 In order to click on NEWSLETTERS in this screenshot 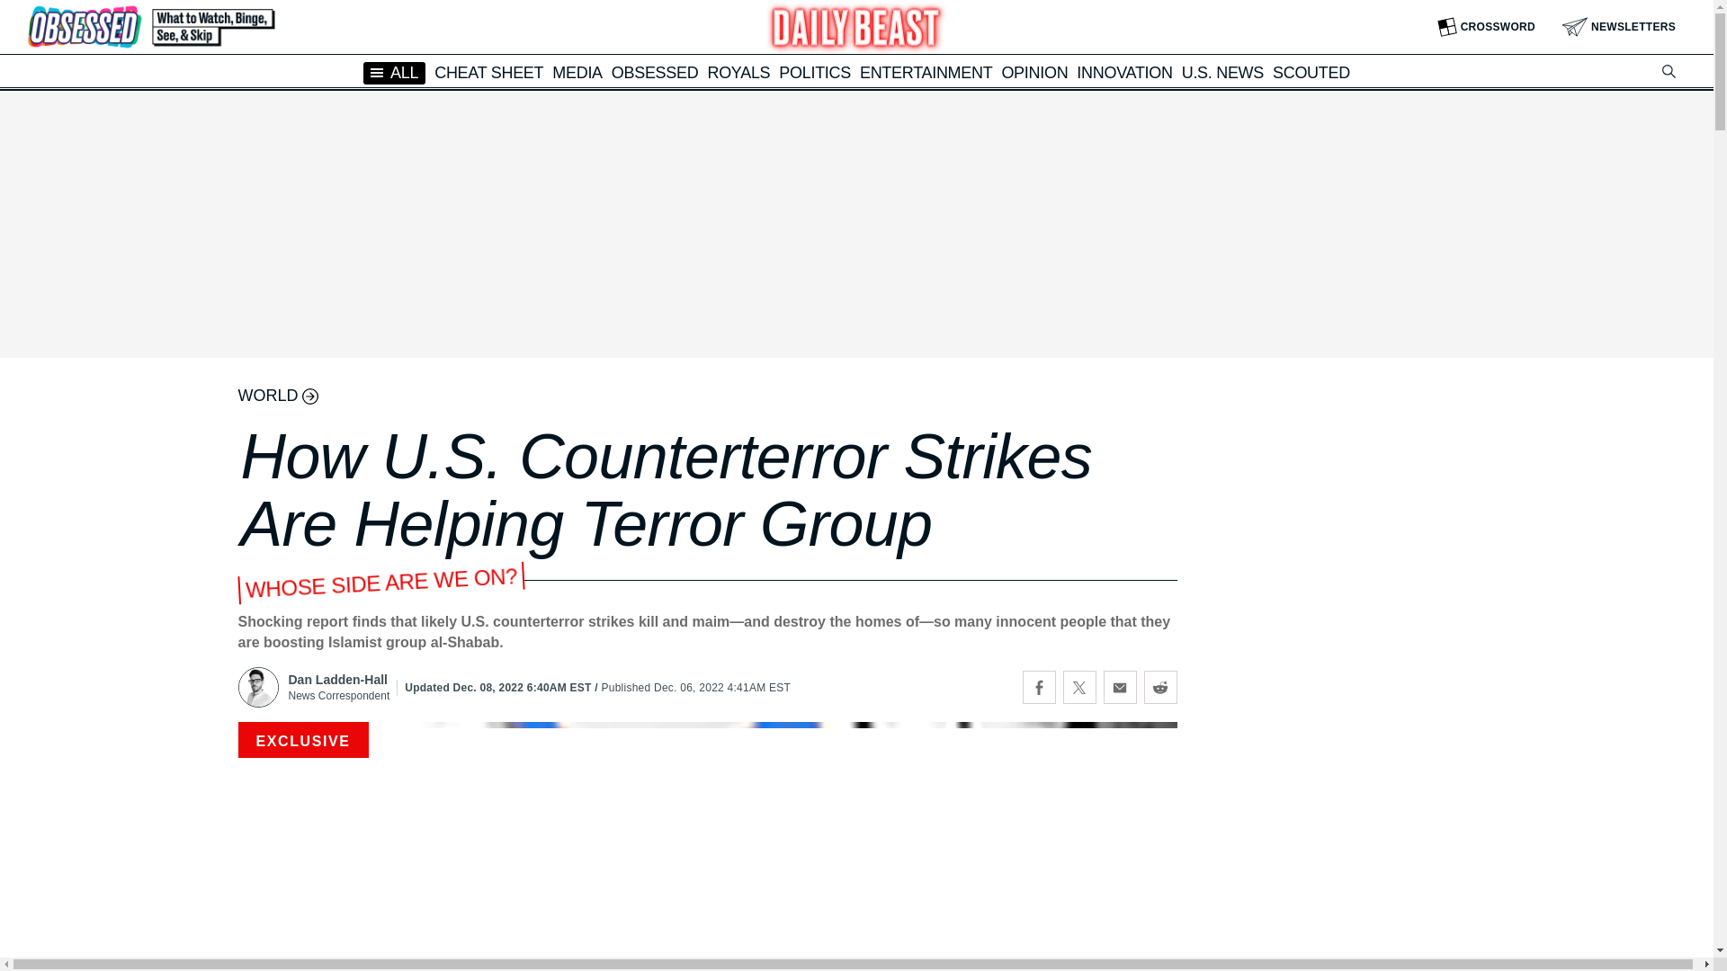, I will do `click(1619, 27)`.